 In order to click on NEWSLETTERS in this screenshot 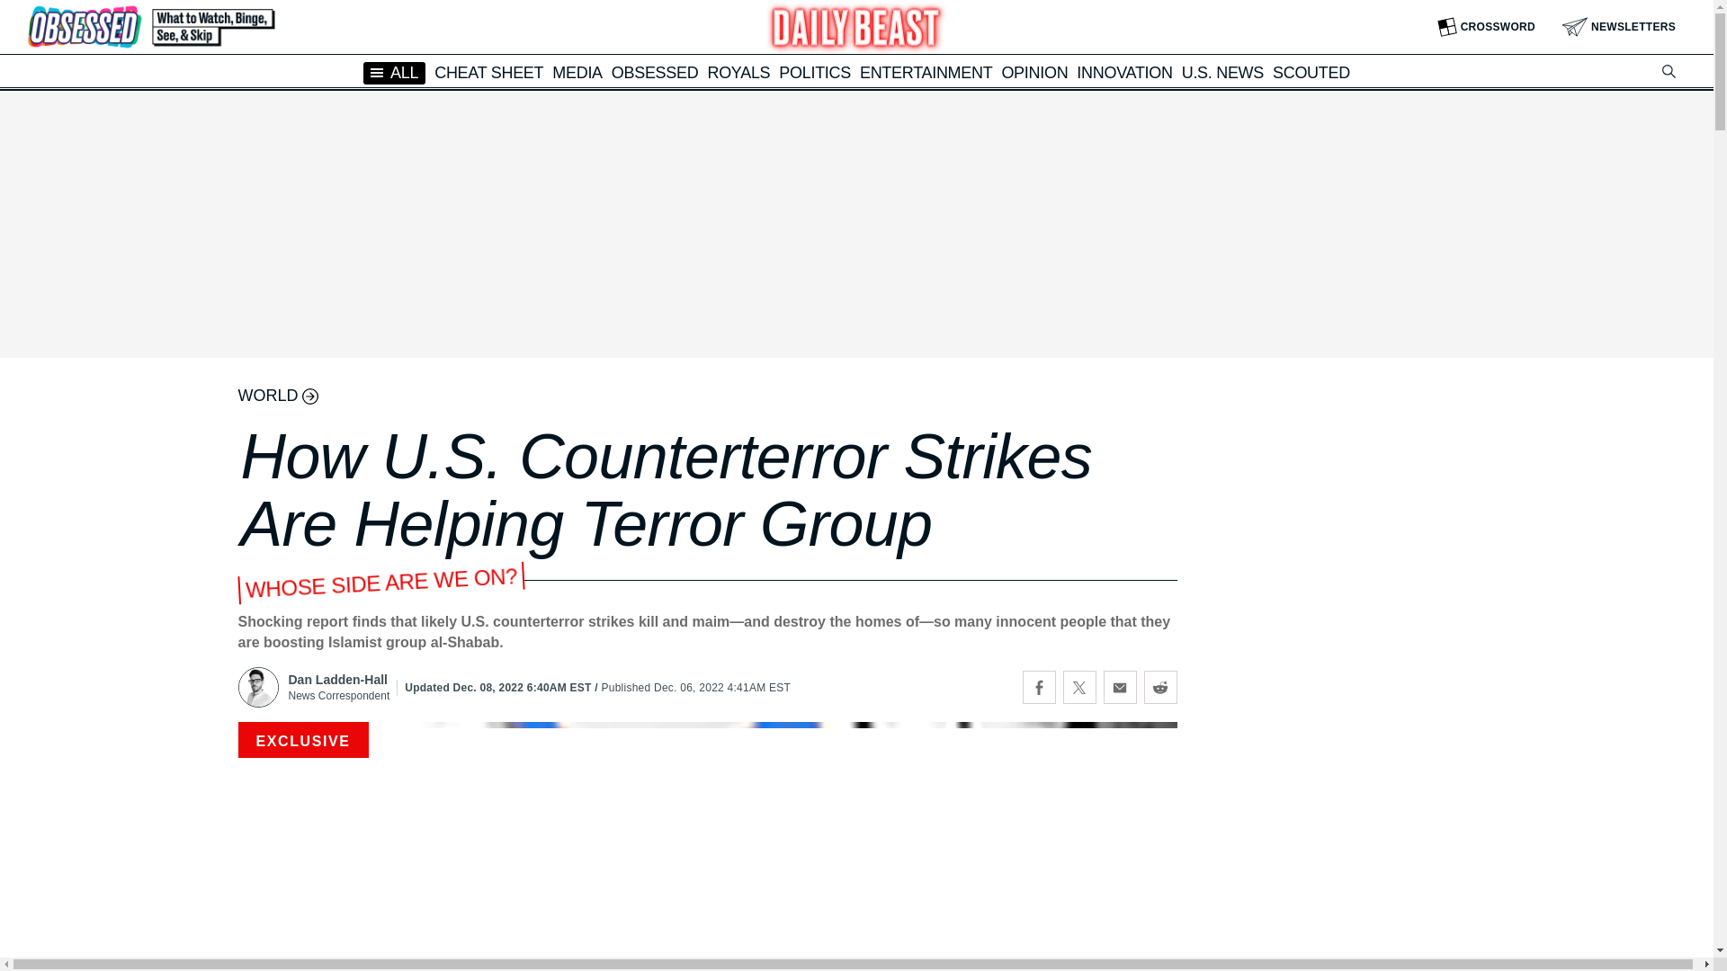, I will do `click(1619, 27)`.